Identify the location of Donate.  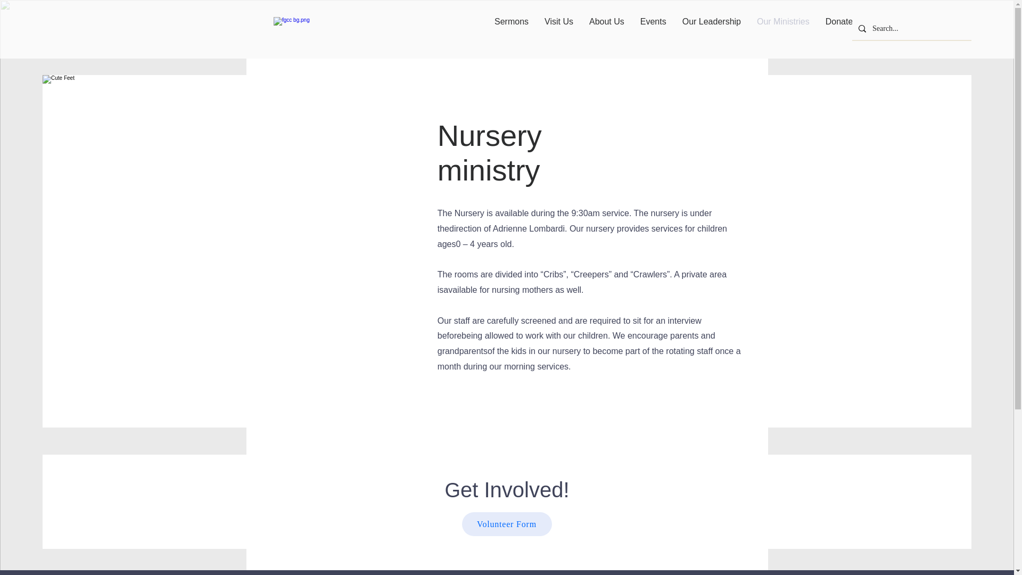
(839, 29).